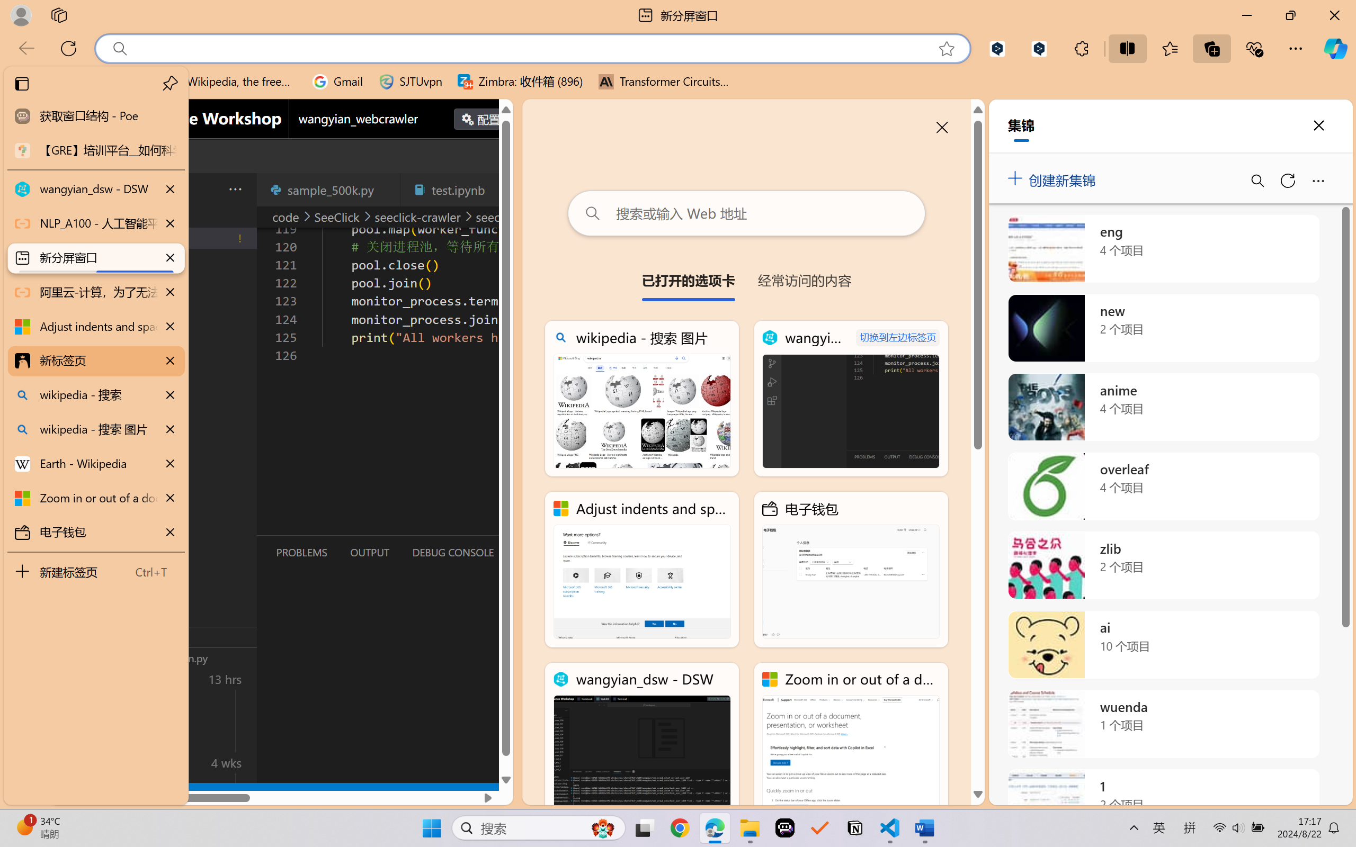 This screenshot has height=847, width=1356. What do you see at coordinates (302, 552) in the screenshot?
I see `Problems (Ctrl+Shift+M)` at bounding box center [302, 552].